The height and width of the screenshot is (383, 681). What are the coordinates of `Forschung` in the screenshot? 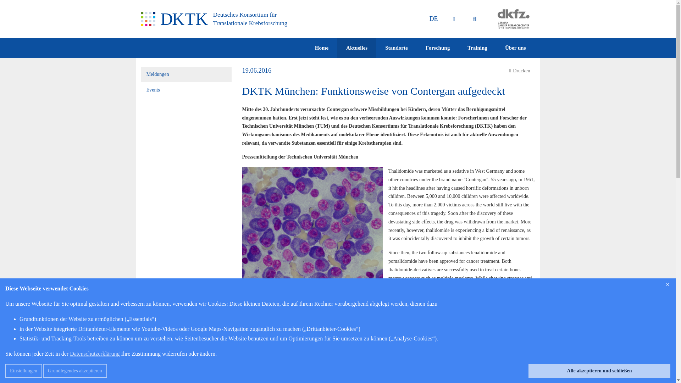 It's located at (438, 48).